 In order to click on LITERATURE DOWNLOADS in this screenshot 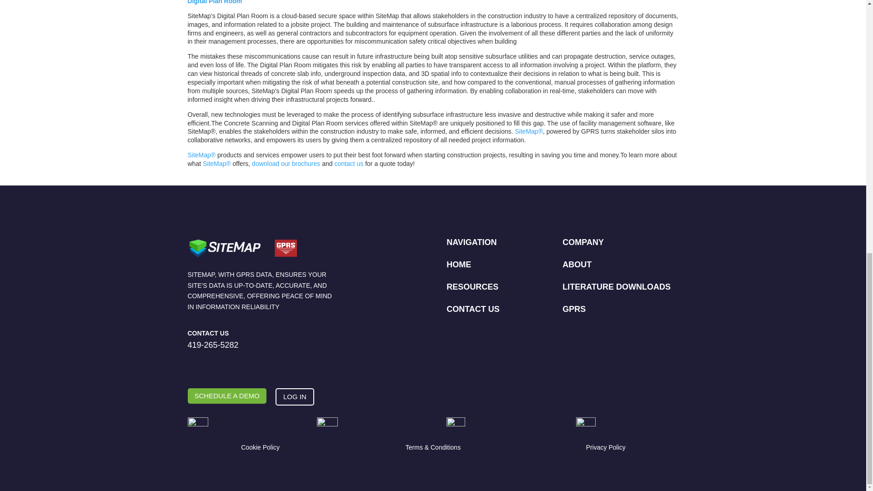, I will do `click(616, 287)`.